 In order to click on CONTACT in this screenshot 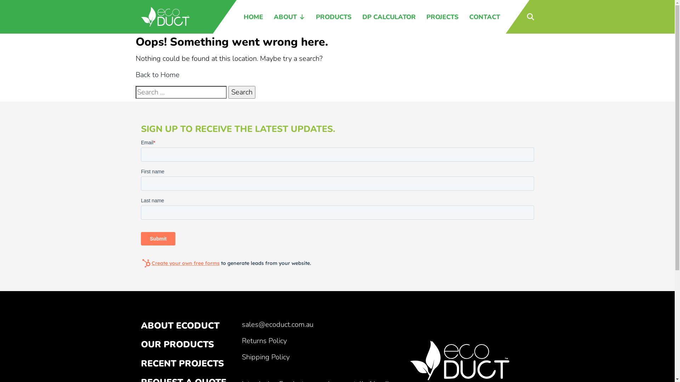, I will do `click(484, 17)`.